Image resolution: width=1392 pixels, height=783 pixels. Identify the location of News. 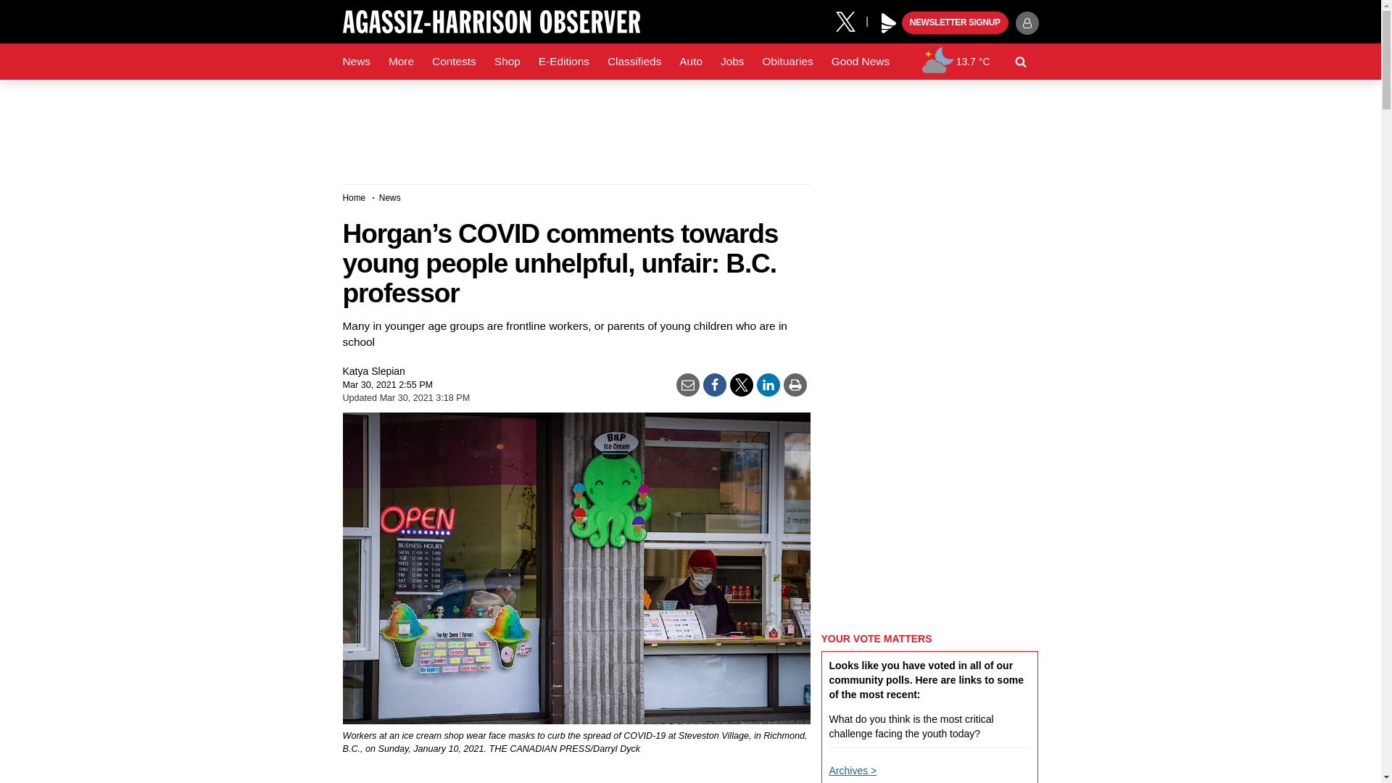
(356, 62).